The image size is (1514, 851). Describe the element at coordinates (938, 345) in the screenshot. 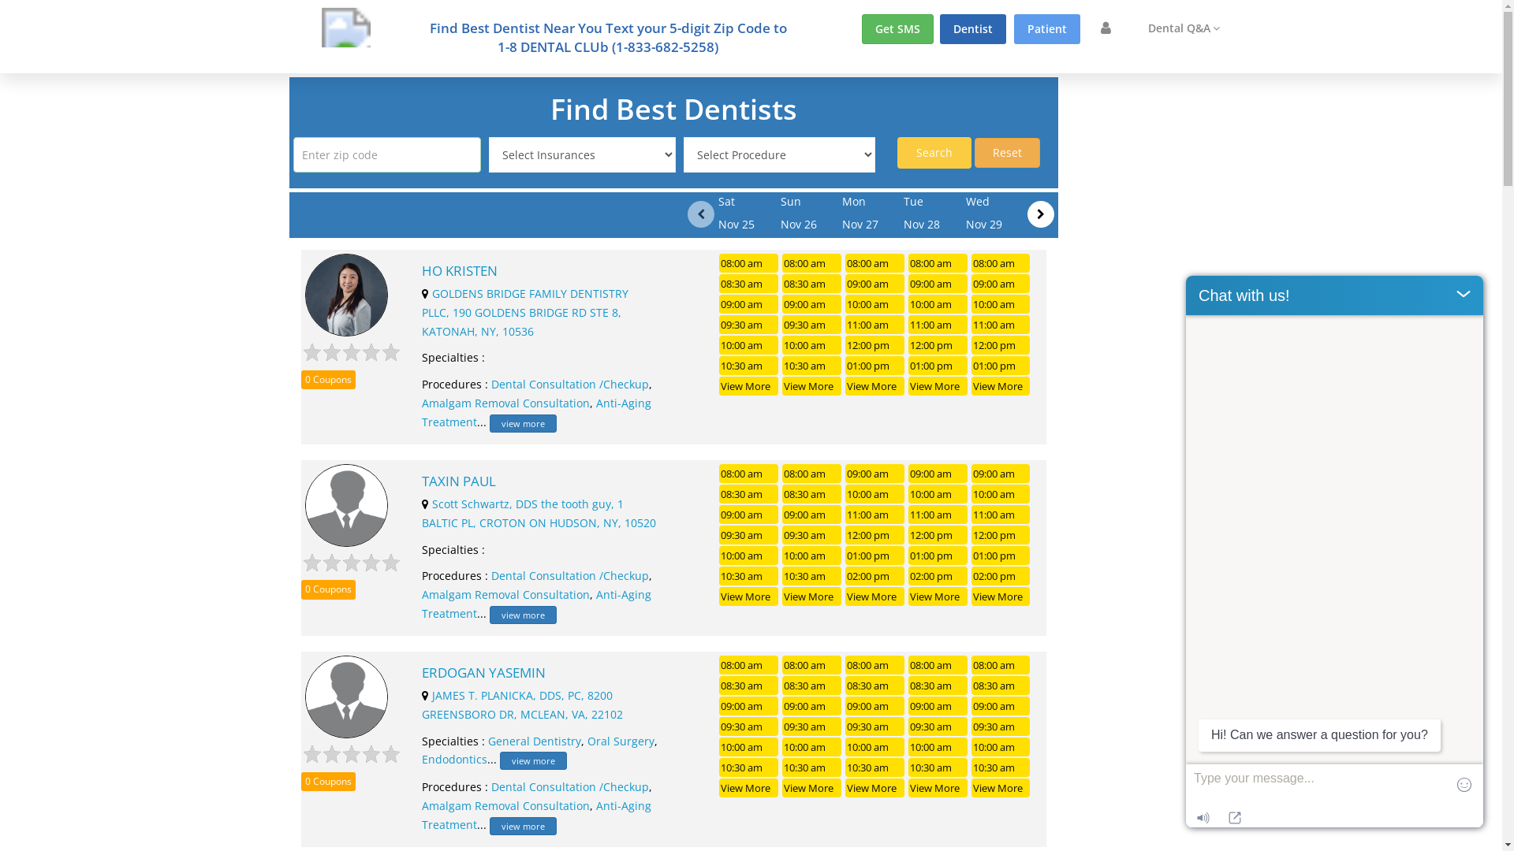

I see `12:00 pm` at that location.